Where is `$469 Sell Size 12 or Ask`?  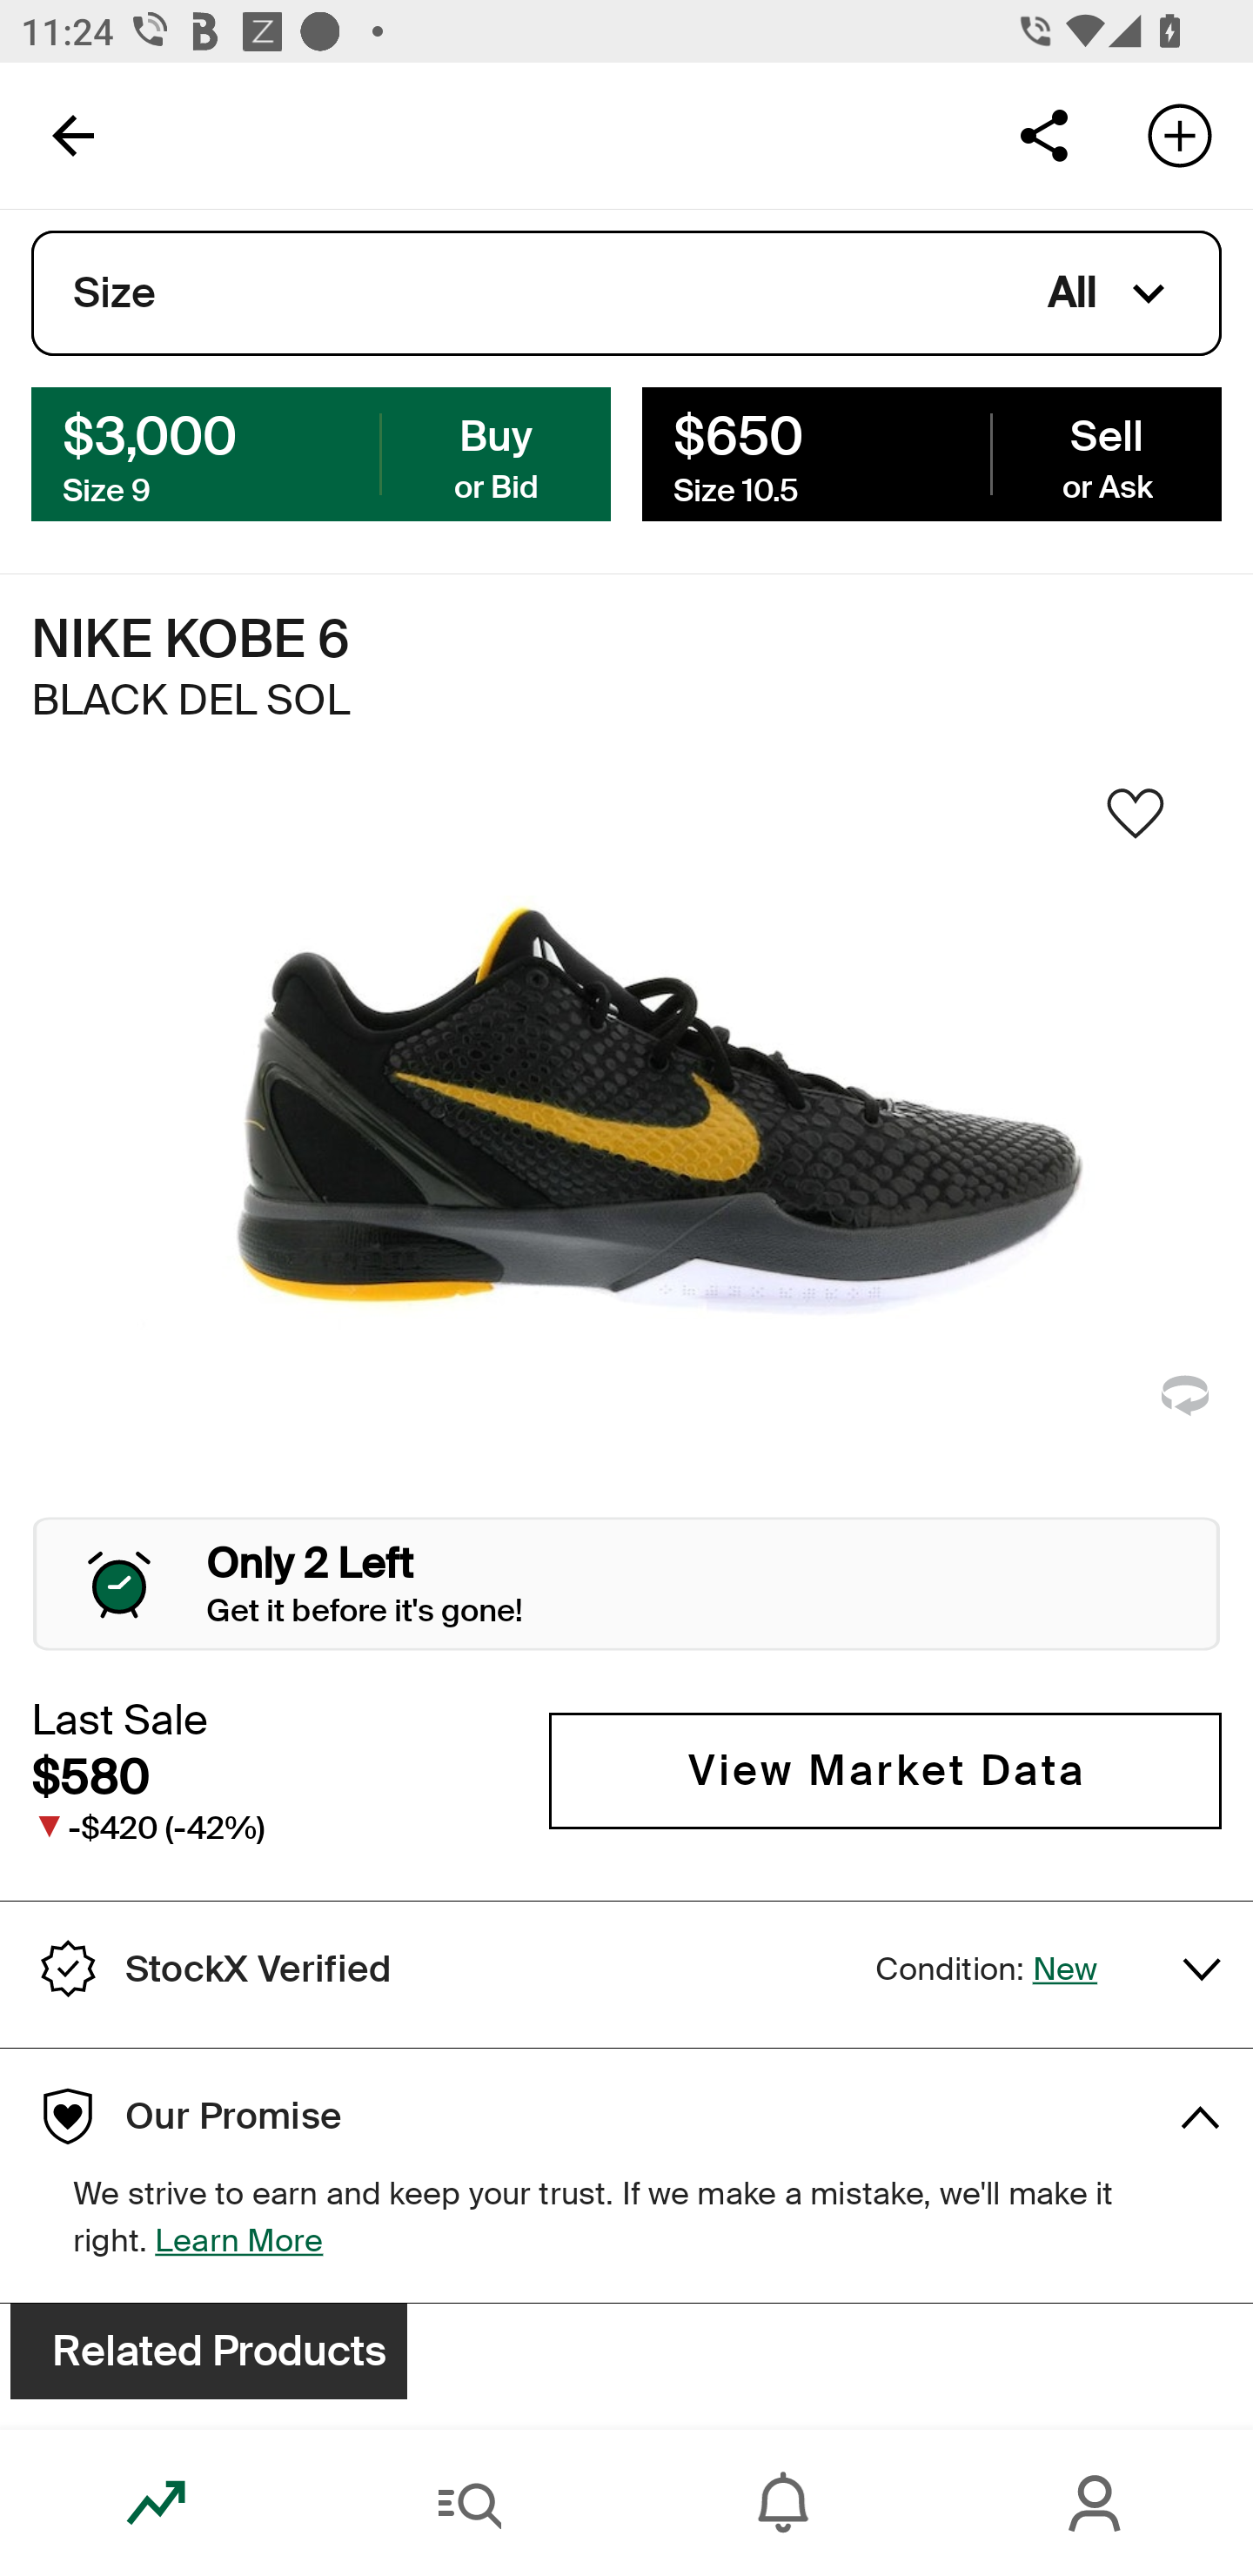 $469 Sell Size 12 or Ask is located at coordinates (931, 453).